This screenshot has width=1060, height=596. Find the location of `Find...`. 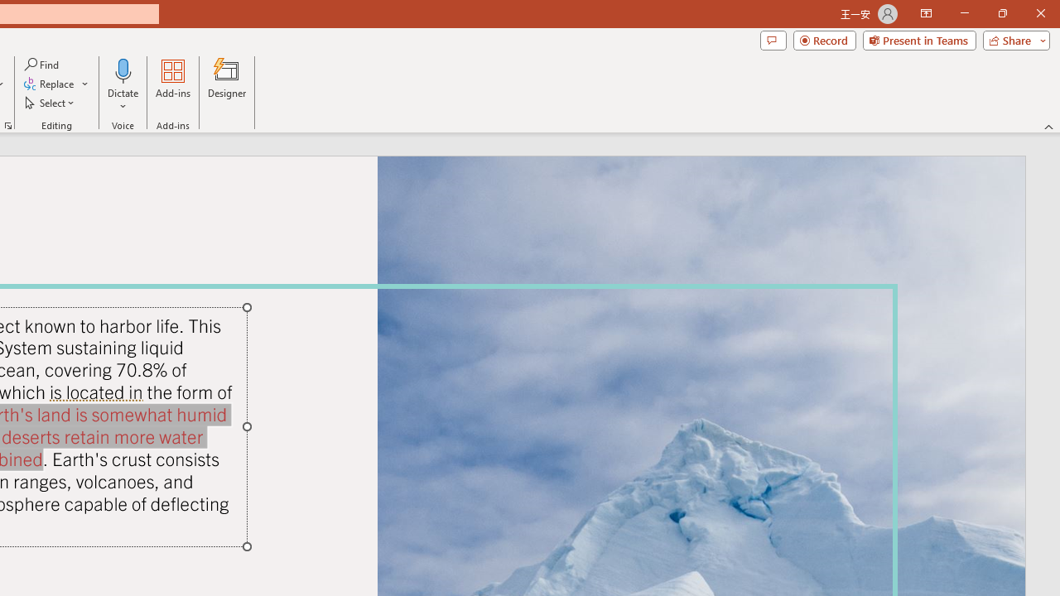

Find... is located at coordinates (43, 65).